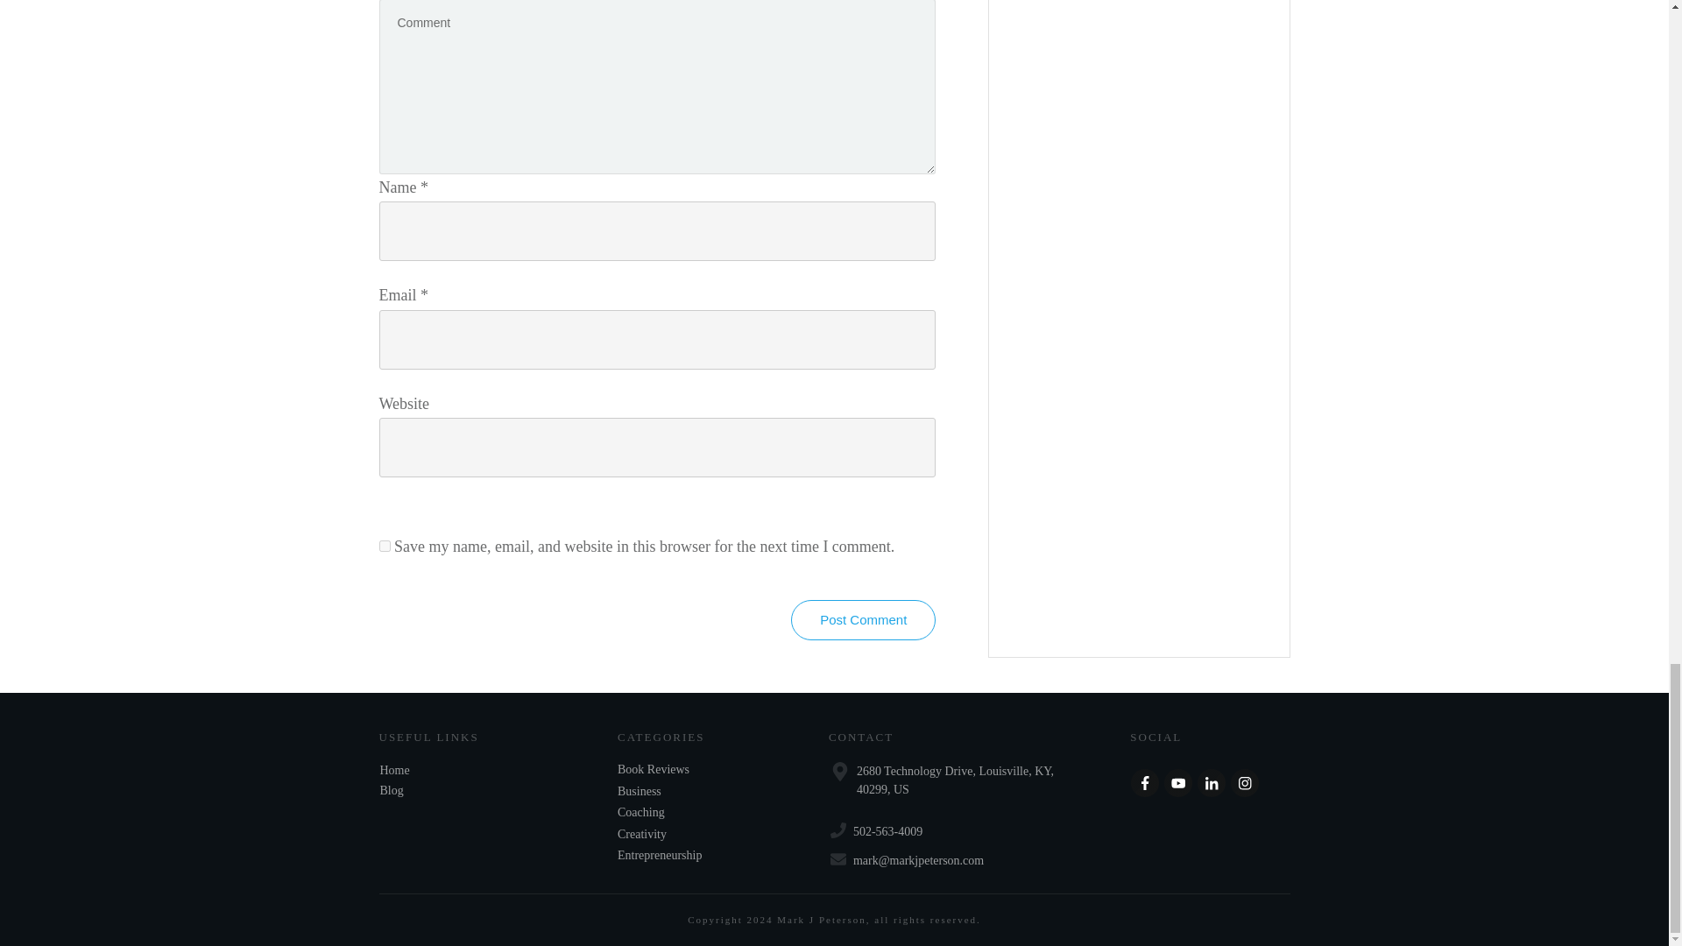 Image resolution: width=1682 pixels, height=946 pixels. What do you see at coordinates (639, 792) in the screenshot?
I see `Business` at bounding box center [639, 792].